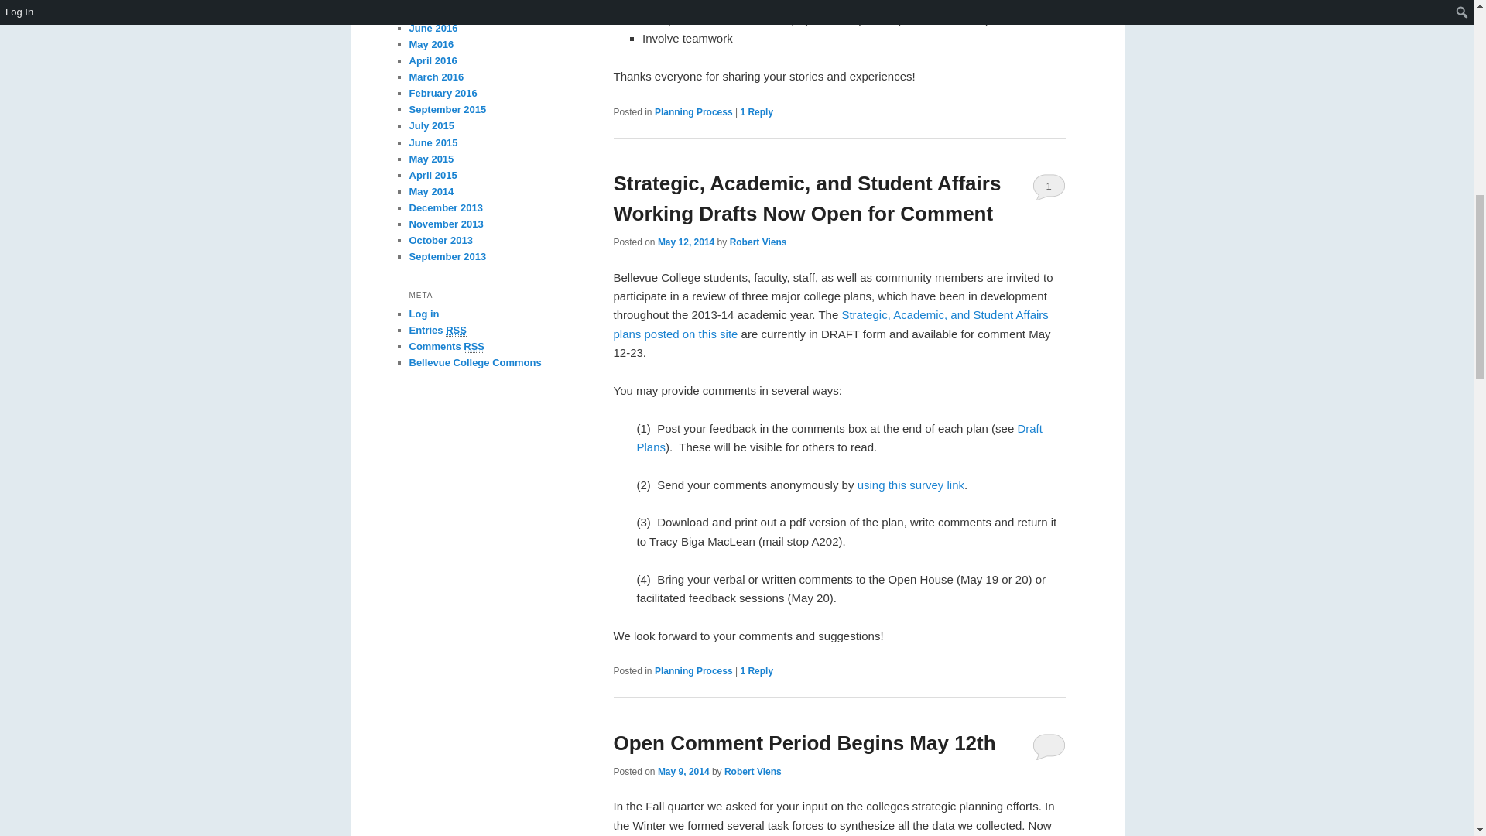 The width and height of the screenshot is (1486, 836). Describe the element at coordinates (756, 112) in the screenshot. I see `1 Reply` at that location.